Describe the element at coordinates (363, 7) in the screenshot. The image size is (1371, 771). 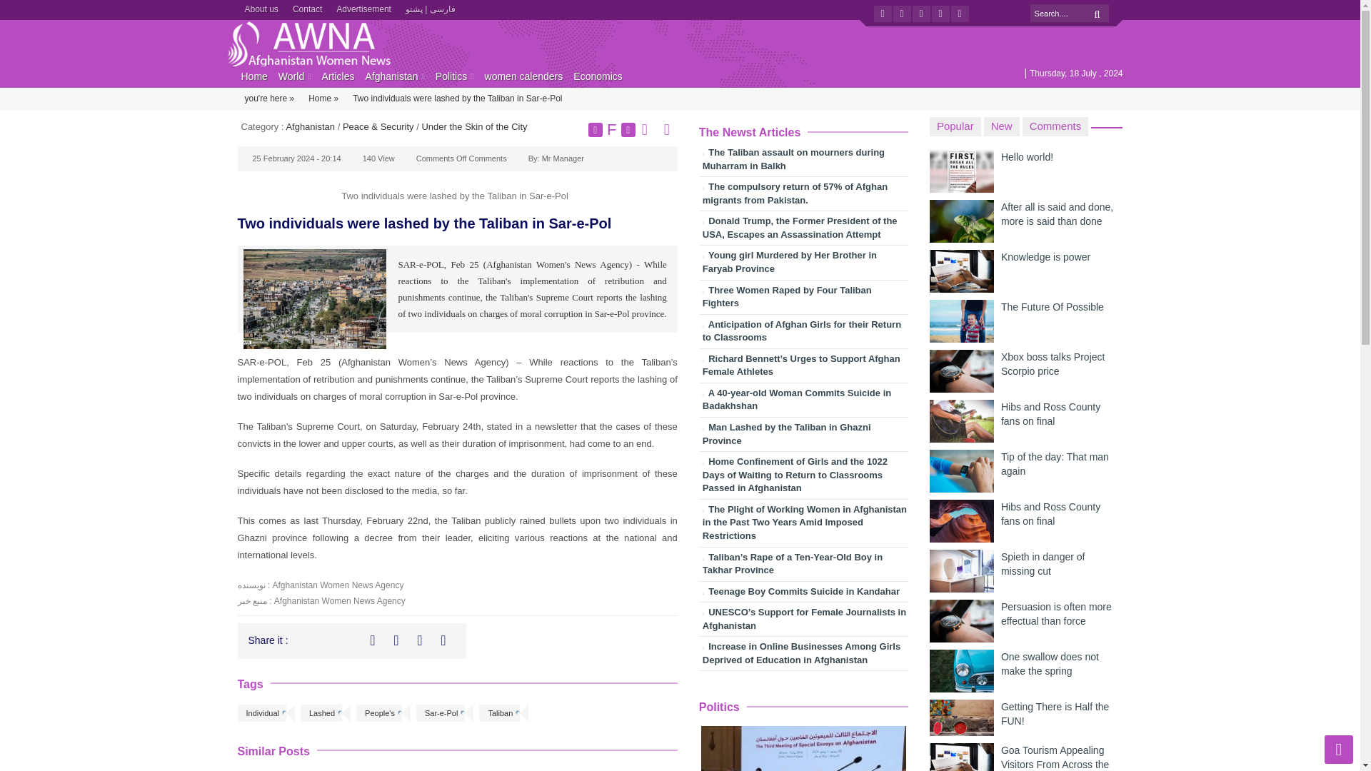
I see `Advertisement` at that location.